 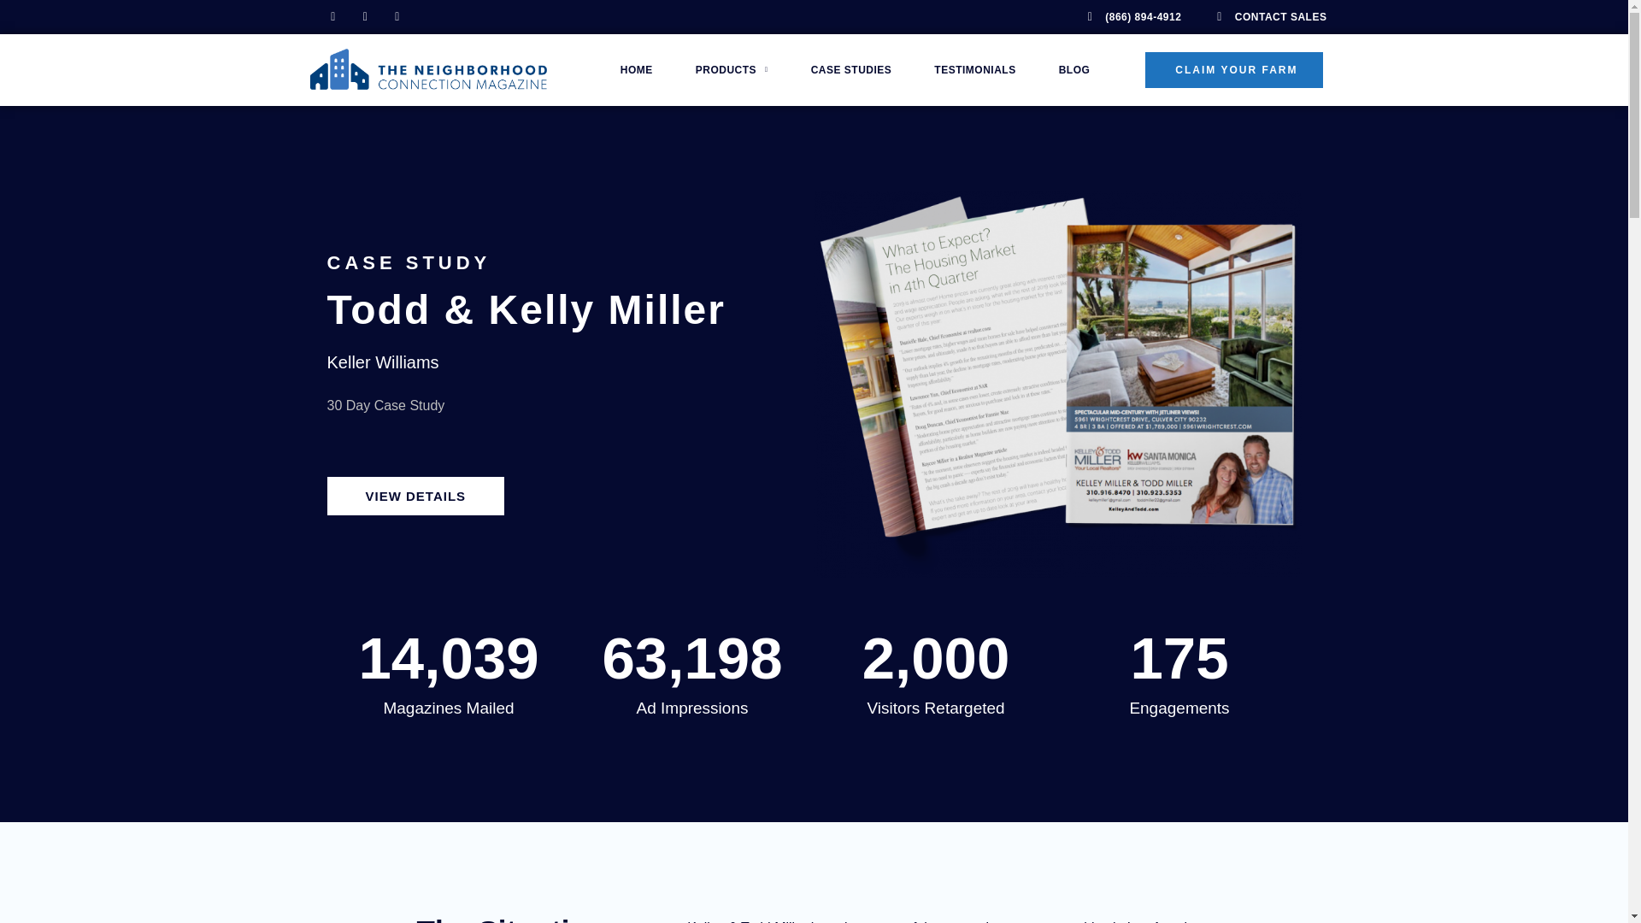 What do you see at coordinates (1234, 69) in the screenshot?
I see `CLAIM YOUR FARM` at bounding box center [1234, 69].